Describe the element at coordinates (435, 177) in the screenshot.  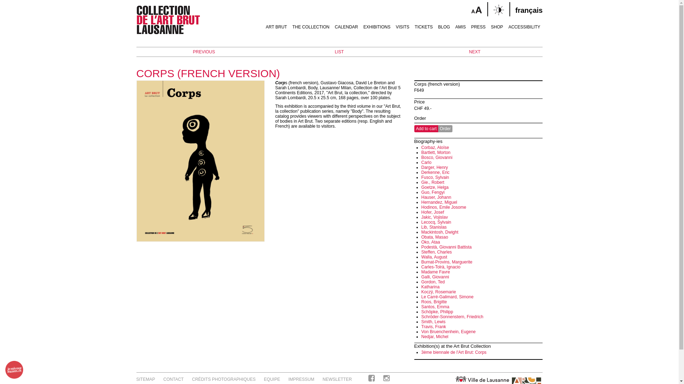
I see `Fusco, Sylvain` at that location.